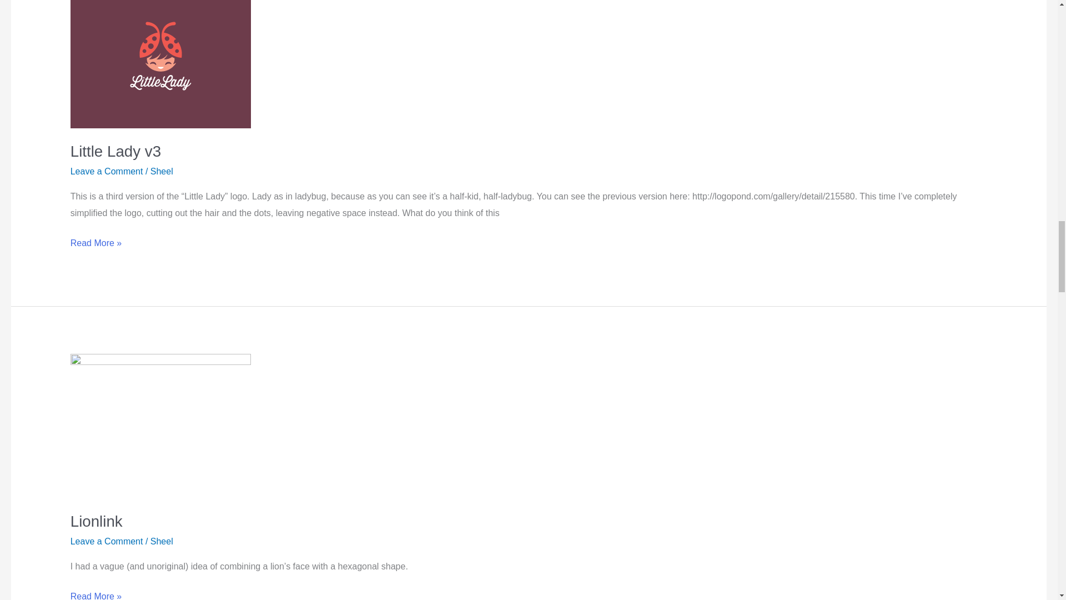 The image size is (1066, 600). I want to click on Sheel, so click(161, 541).